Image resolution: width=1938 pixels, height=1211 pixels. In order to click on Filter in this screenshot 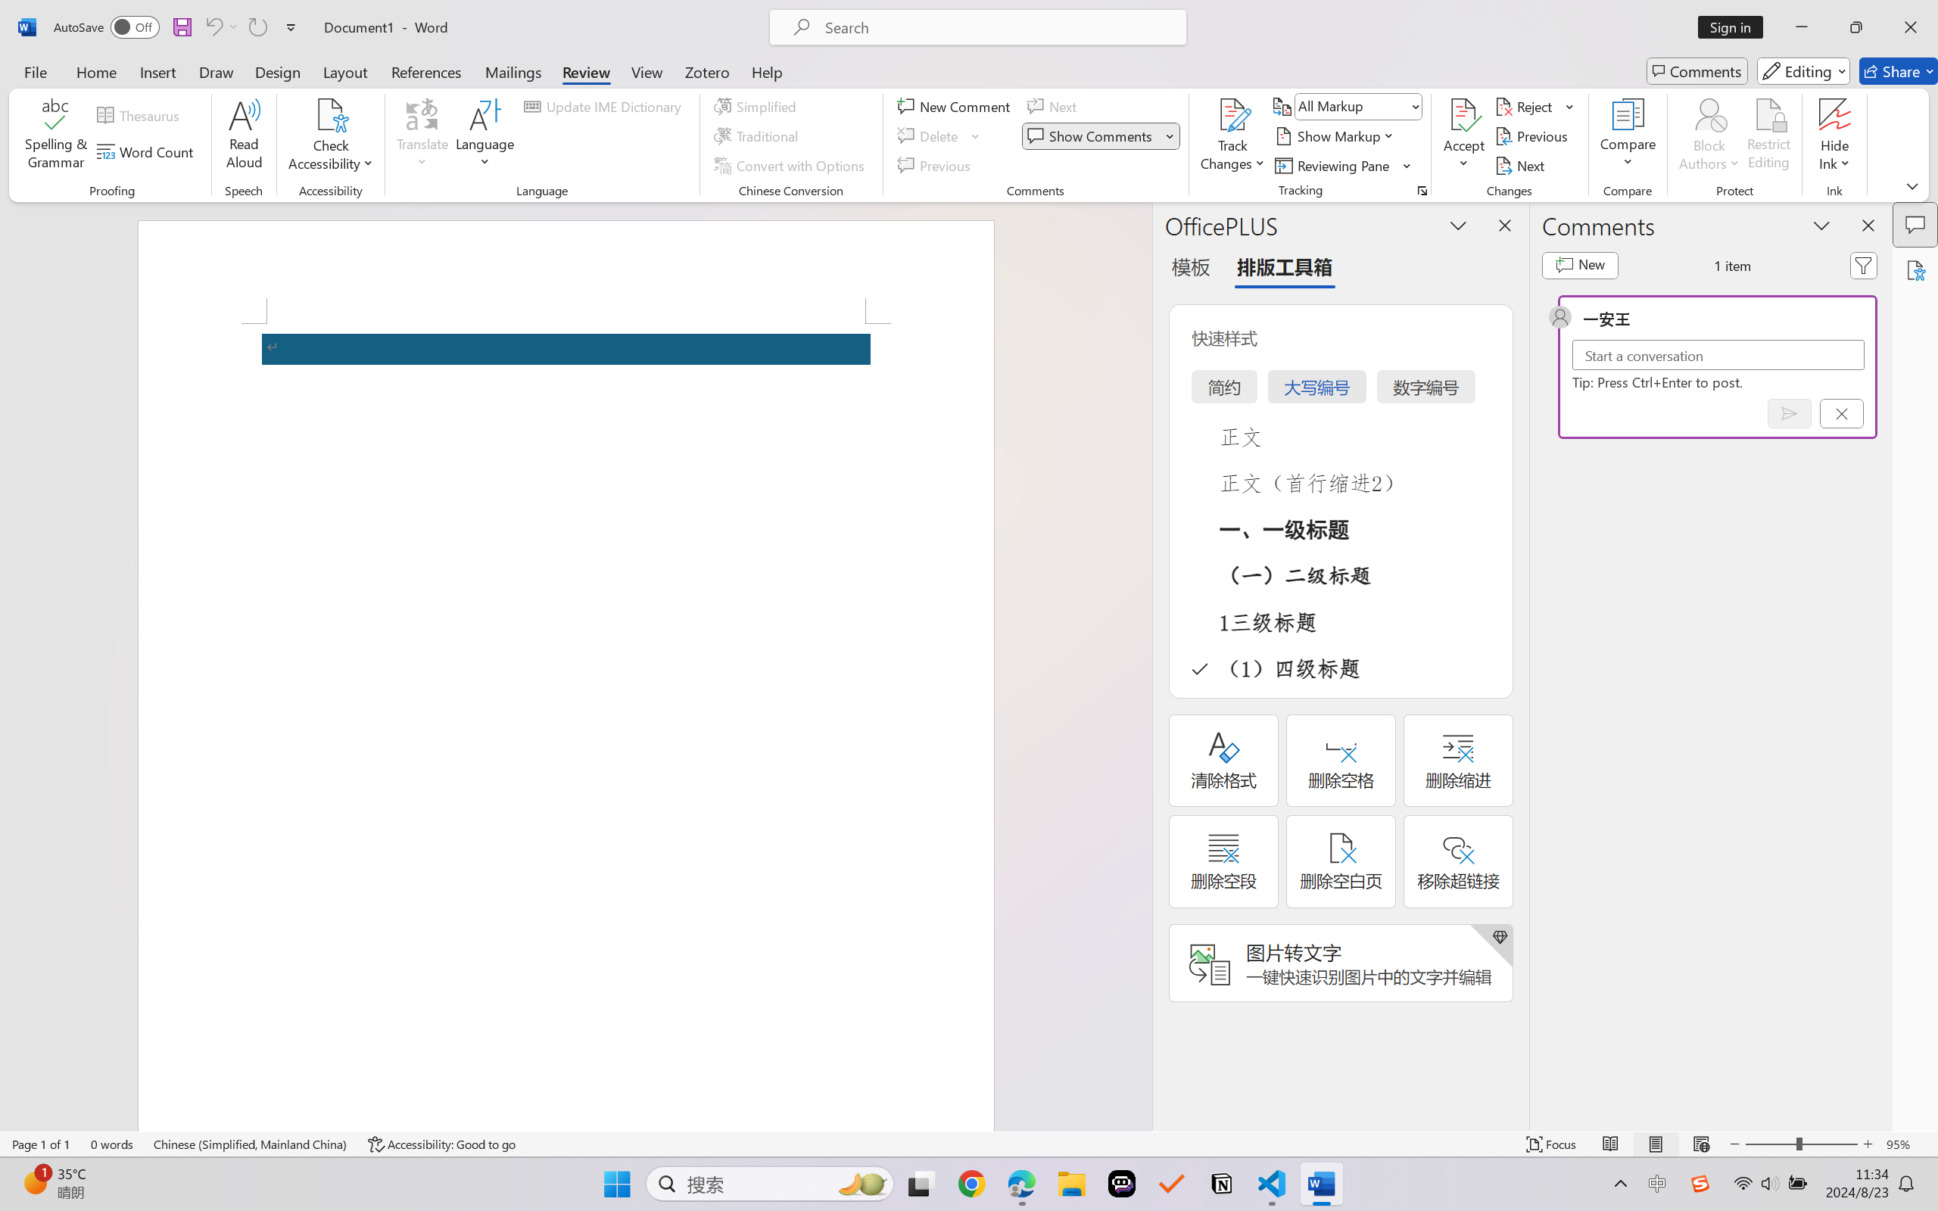, I will do `click(1864, 265)`.